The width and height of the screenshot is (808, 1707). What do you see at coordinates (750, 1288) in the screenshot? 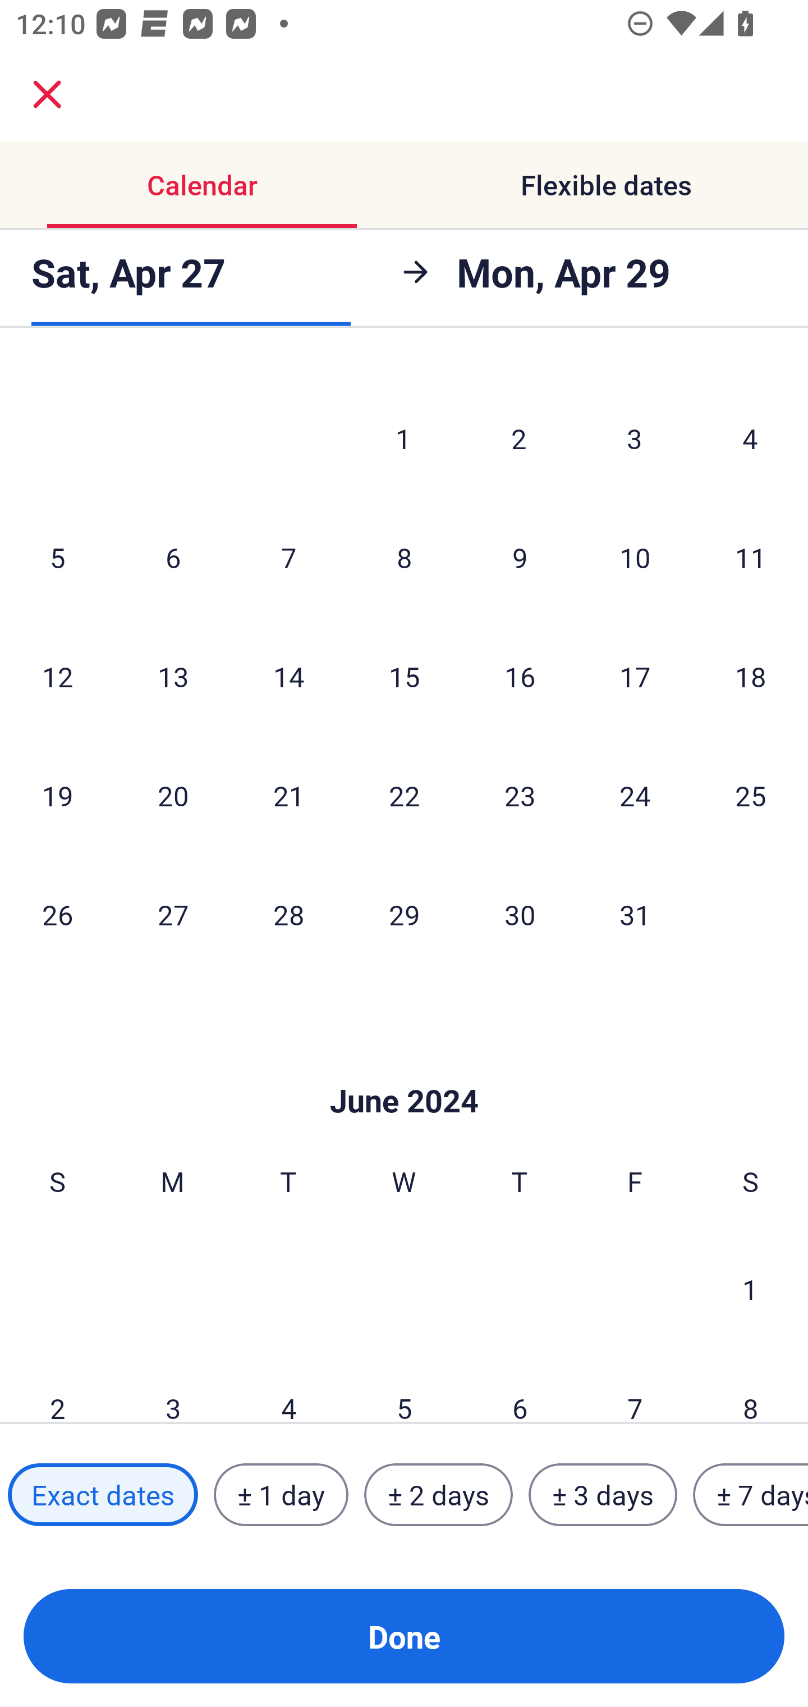
I see `1 Saturday, June 1, 2024` at bounding box center [750, 1288].